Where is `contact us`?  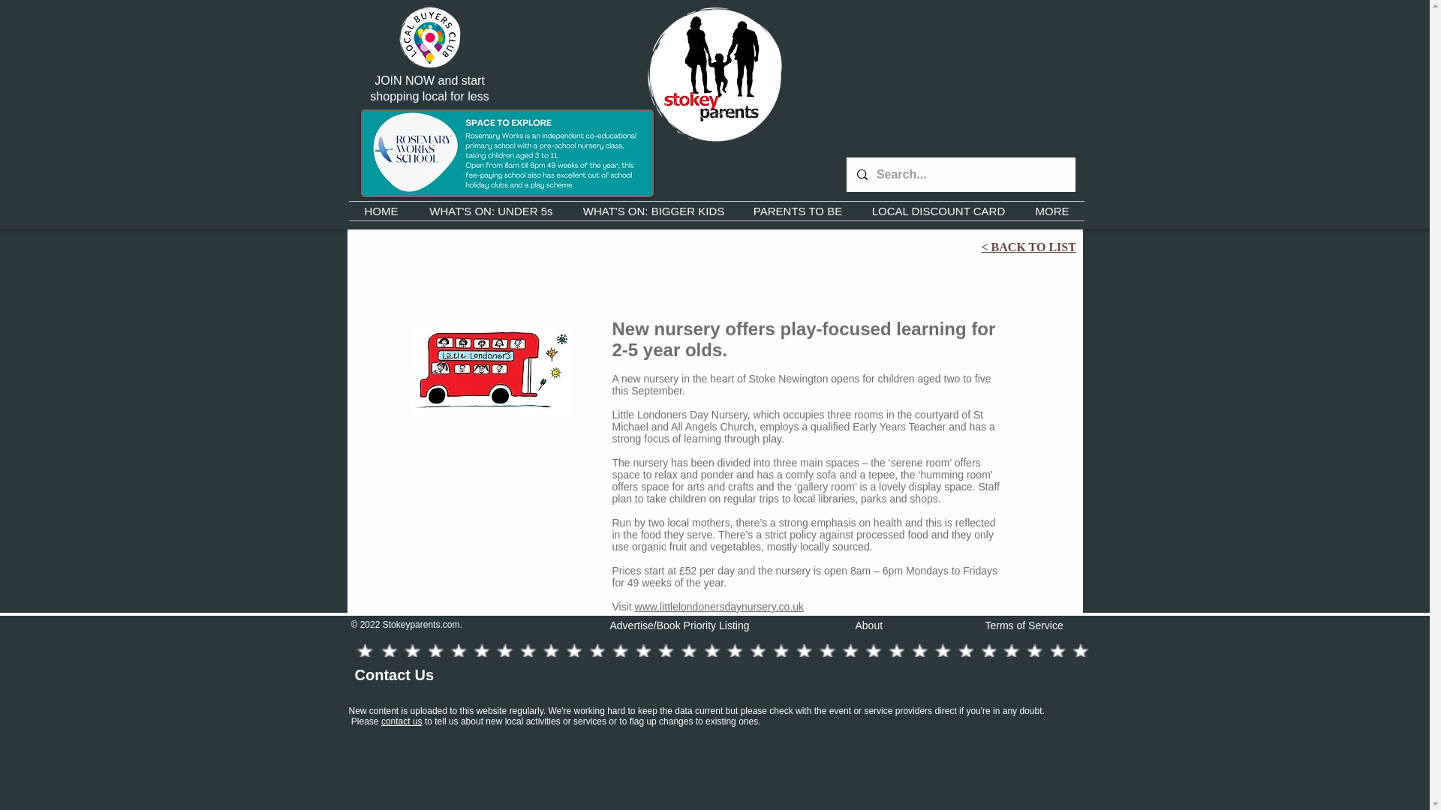 contact us is located at coordinates (402, 721).